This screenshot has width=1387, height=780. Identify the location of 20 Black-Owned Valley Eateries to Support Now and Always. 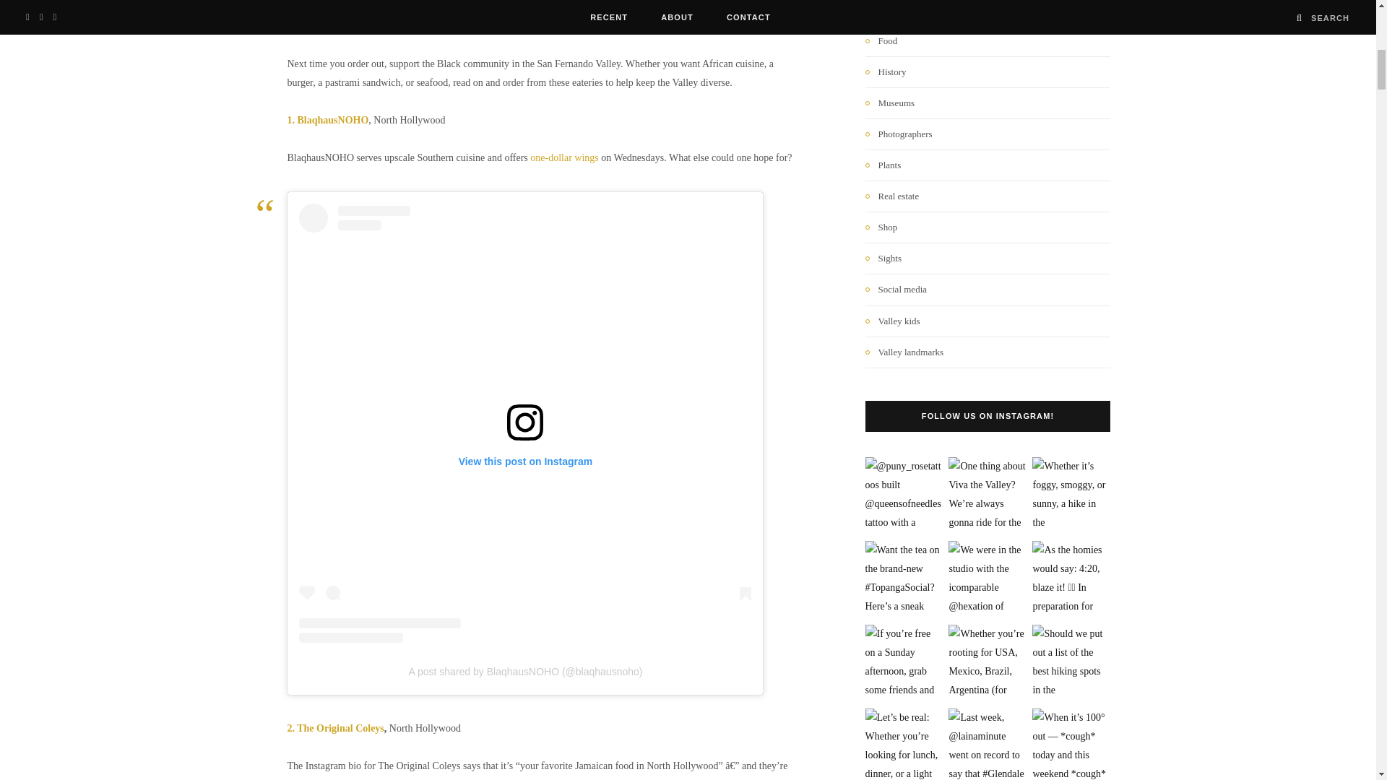
(544, 14).